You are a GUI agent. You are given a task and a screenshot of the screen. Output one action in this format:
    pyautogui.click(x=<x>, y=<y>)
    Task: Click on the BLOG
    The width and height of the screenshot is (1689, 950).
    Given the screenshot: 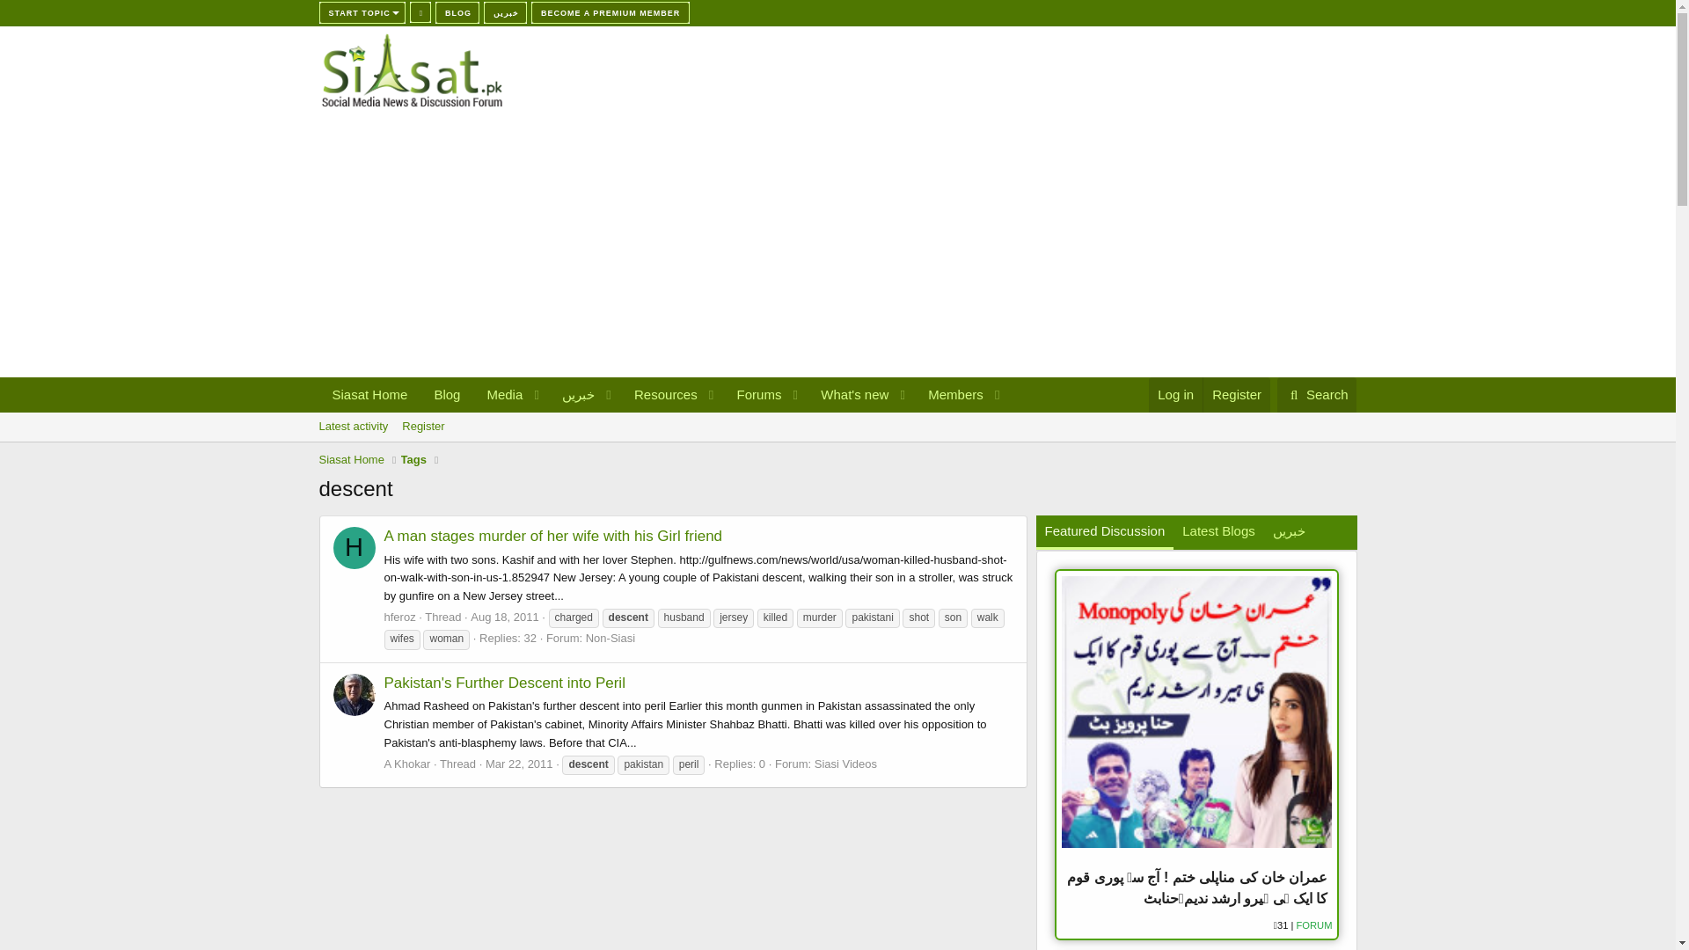 What is the action you would take?
    pyautogui.click(x=457, y=12)
    